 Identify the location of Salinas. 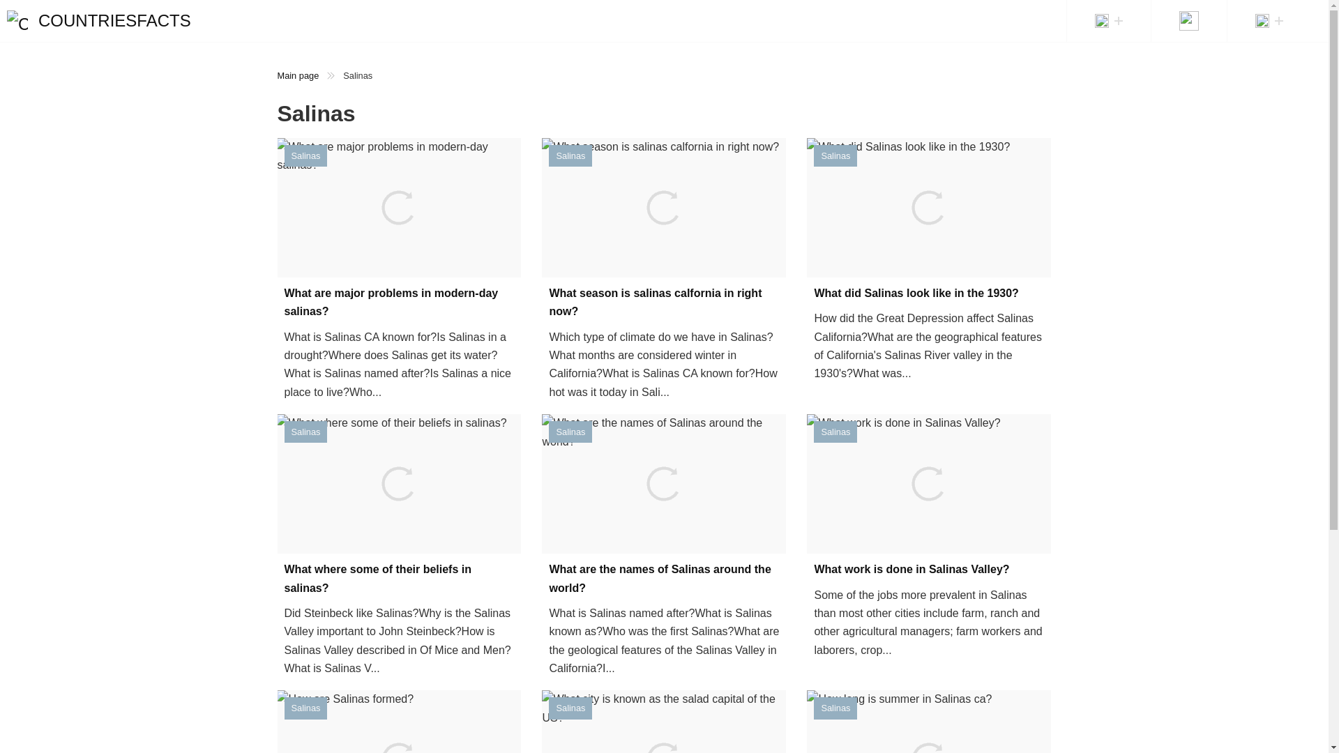
(835, 432).